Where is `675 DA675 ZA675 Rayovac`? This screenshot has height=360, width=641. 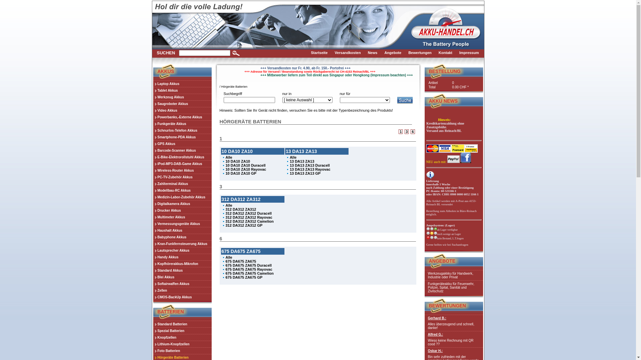 675 DA675 ZA675 Rayovac is located at coordinates (249, 269).